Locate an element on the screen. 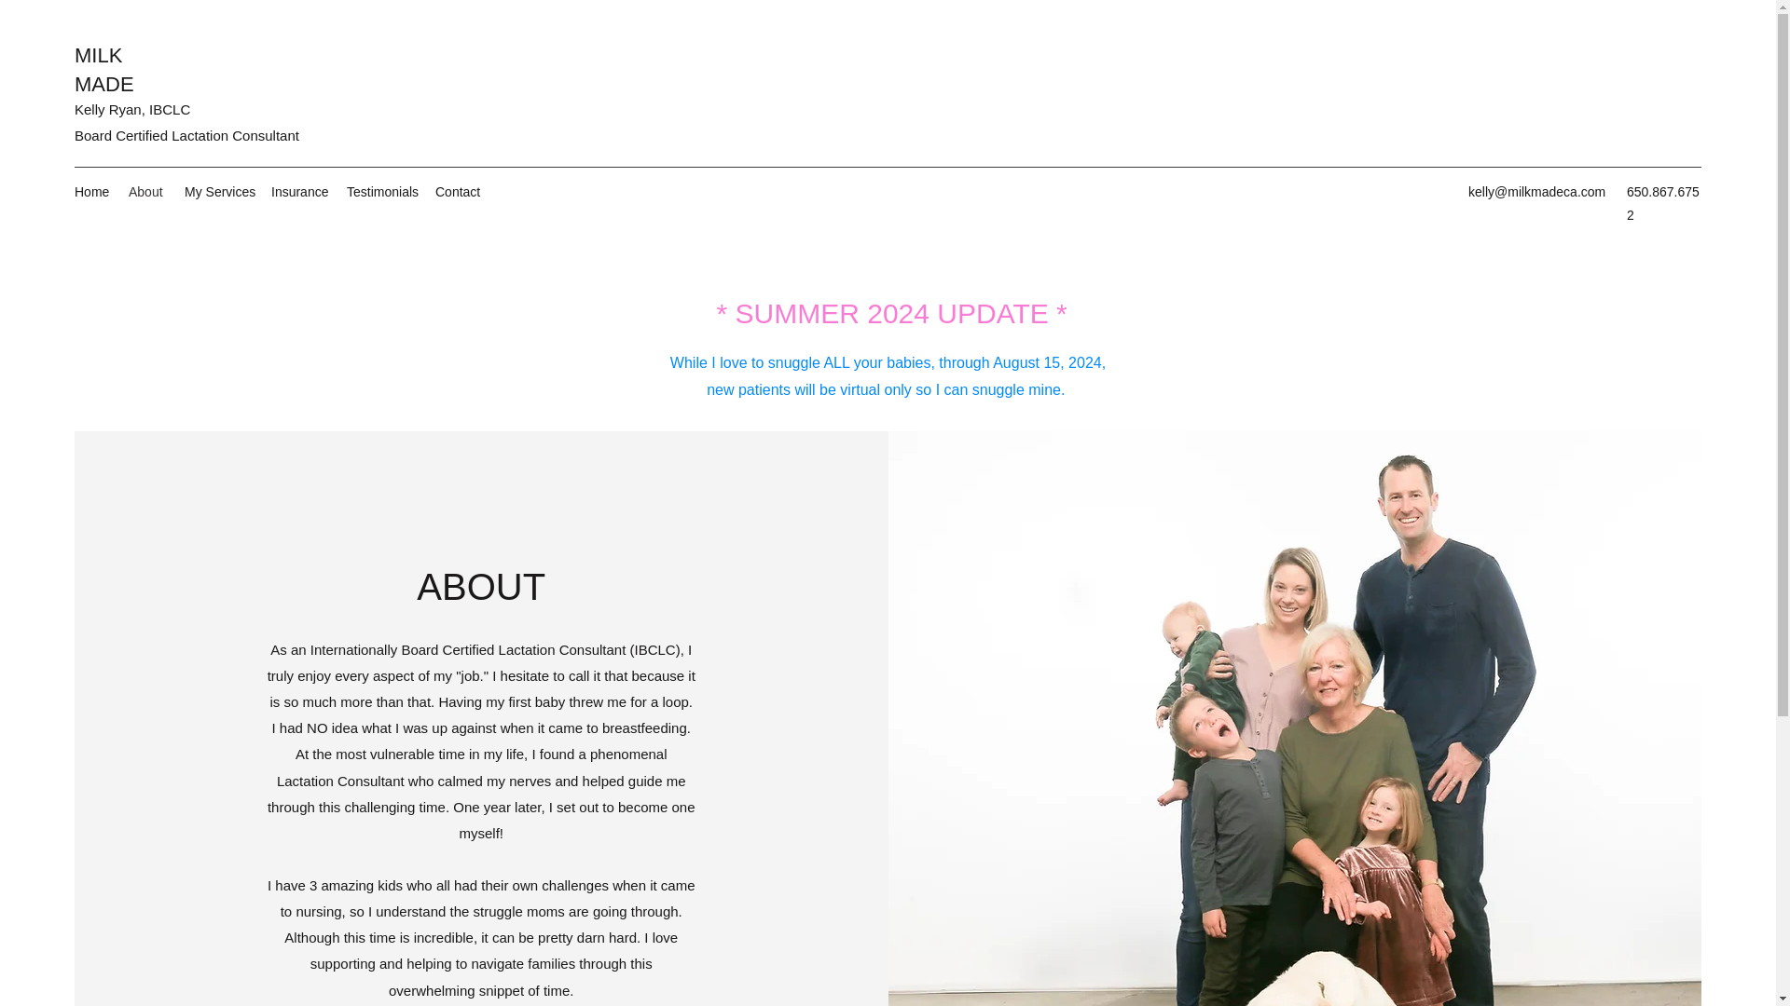 The height and width of the screenshot is (1006, 1790). Home is located at coordinates (91, 192).